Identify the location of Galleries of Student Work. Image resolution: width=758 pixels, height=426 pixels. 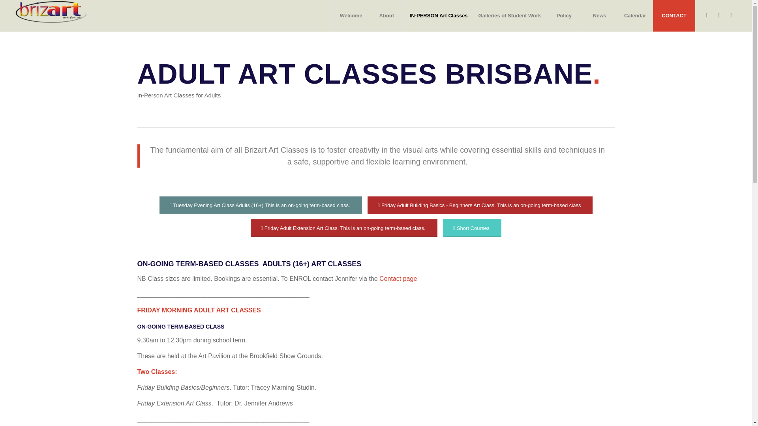
(510, 16).